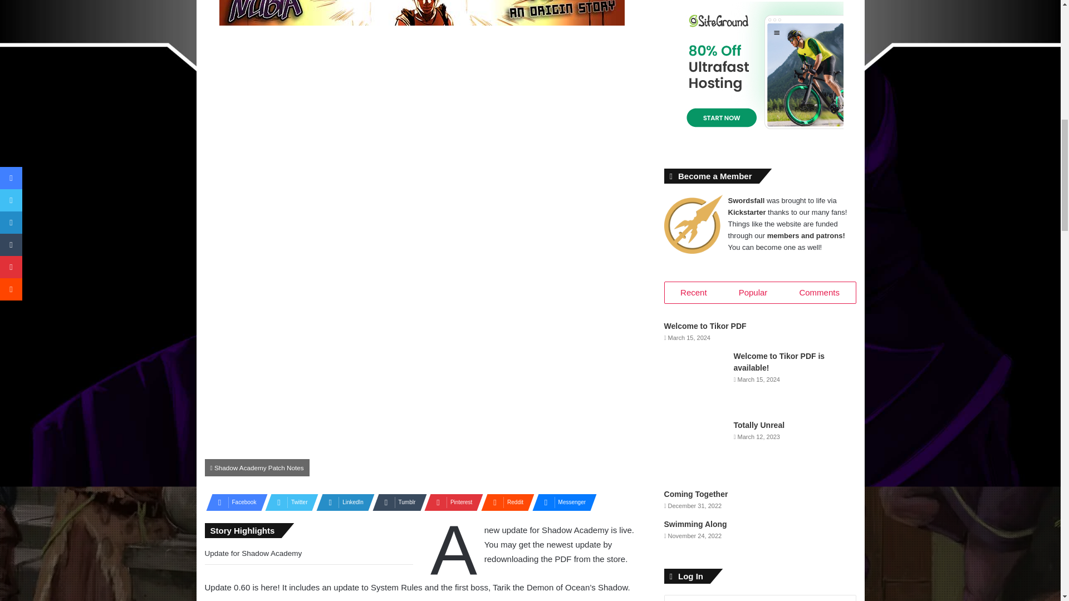 The width and height of the screenshot is (1069, 601). Describe the element at coordinates (450, 502) in the screenshot. I see `Pinterest` at that location.